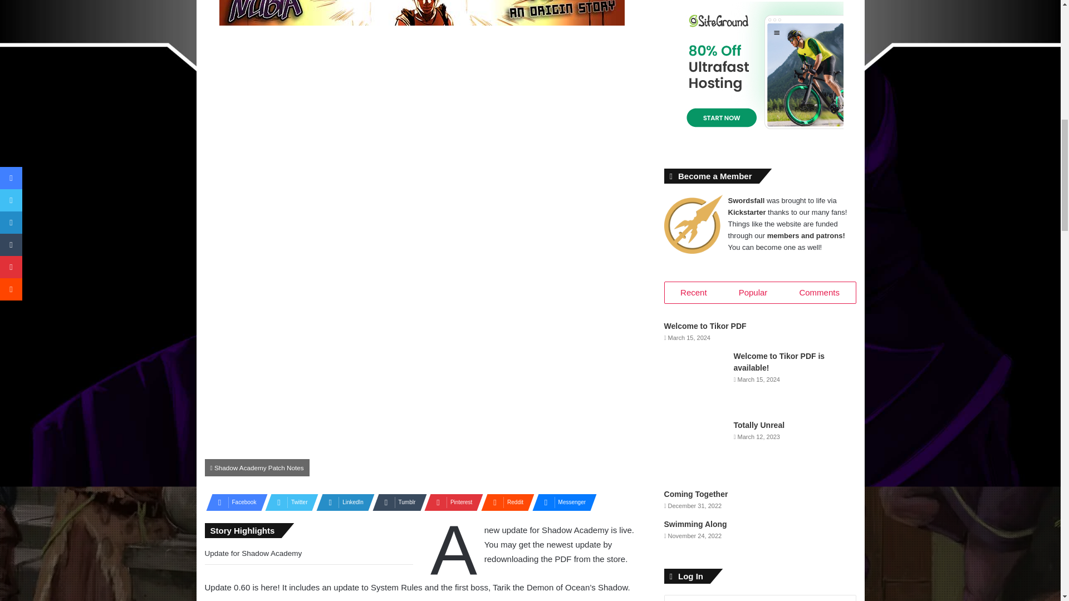 The width and height of the screenshot is (1069, 601). Describe the element at coordinates (450, 502) in the screenshot. I see `Pinterest` at that location.